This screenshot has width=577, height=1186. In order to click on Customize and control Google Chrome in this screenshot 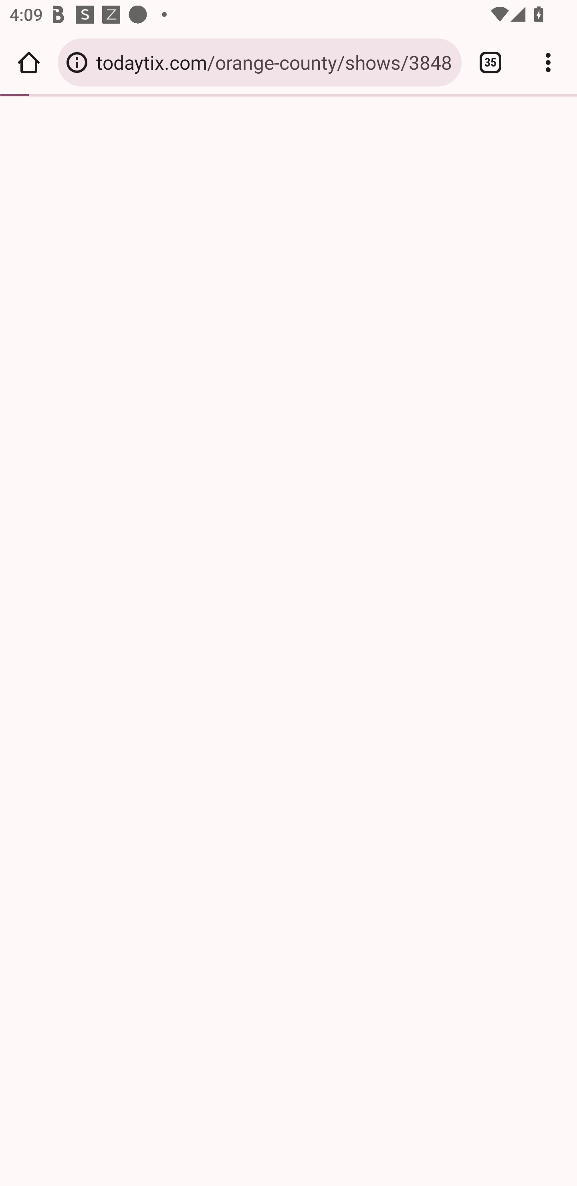, I will do `click(548, 62)`.